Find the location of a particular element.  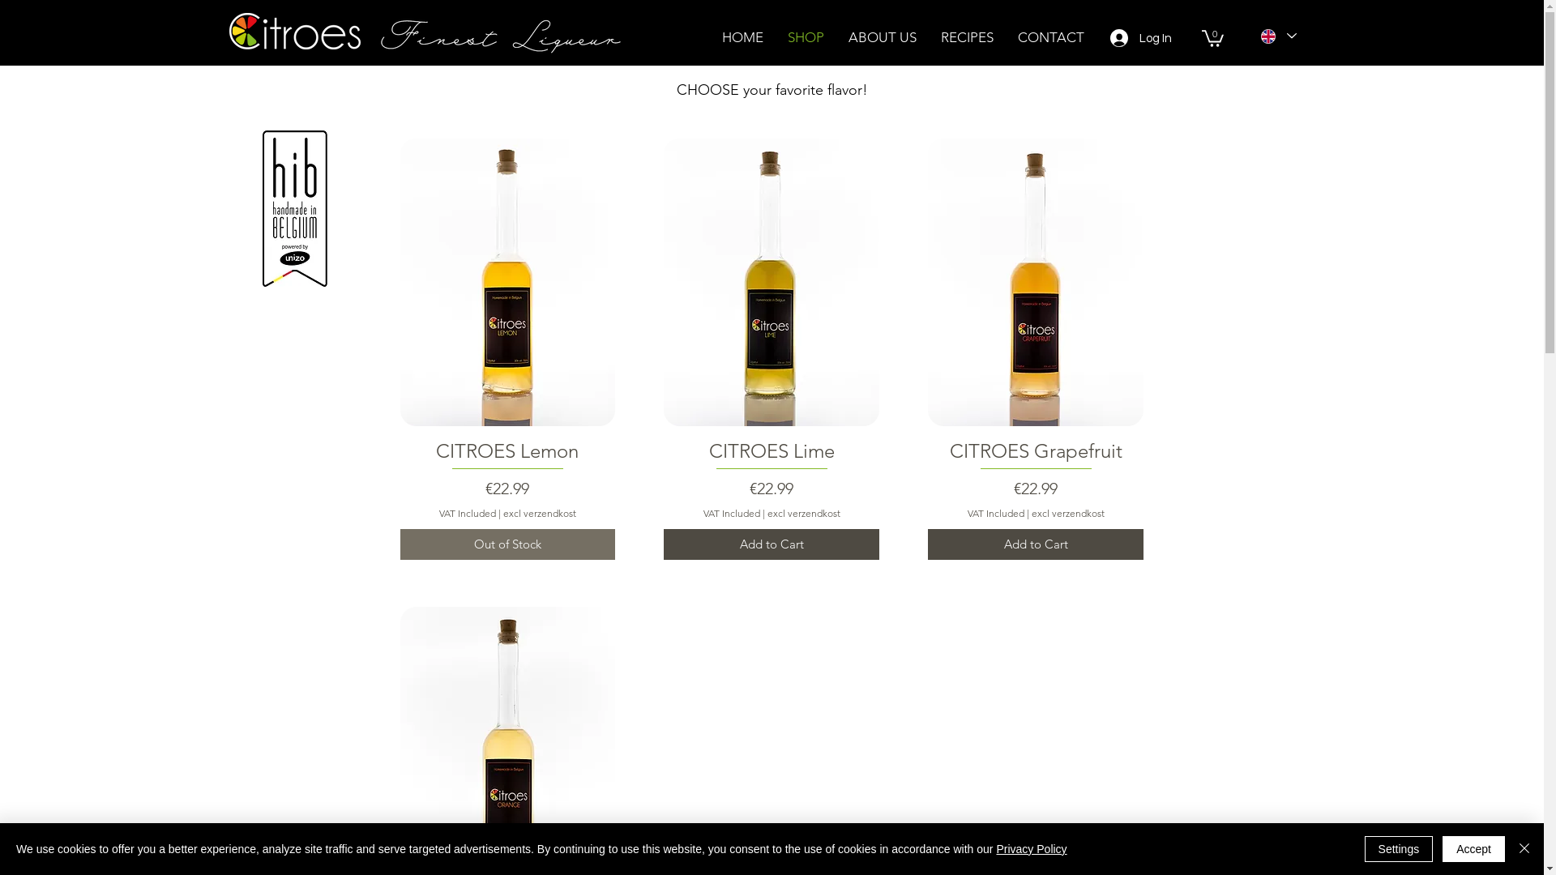

excl verzendkost is located at coordinates (540, 514).